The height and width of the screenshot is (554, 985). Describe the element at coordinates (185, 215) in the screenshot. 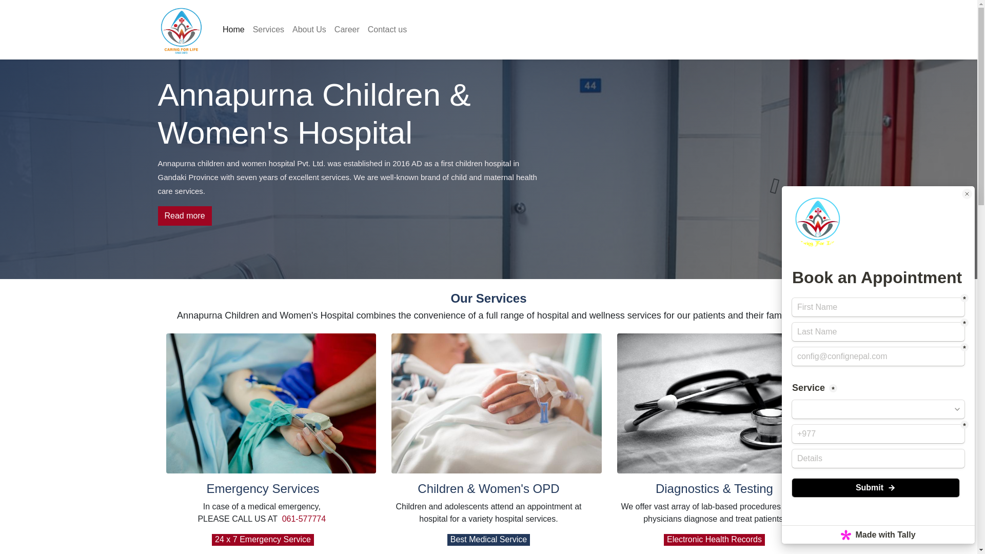

I see `Read more` at that location.